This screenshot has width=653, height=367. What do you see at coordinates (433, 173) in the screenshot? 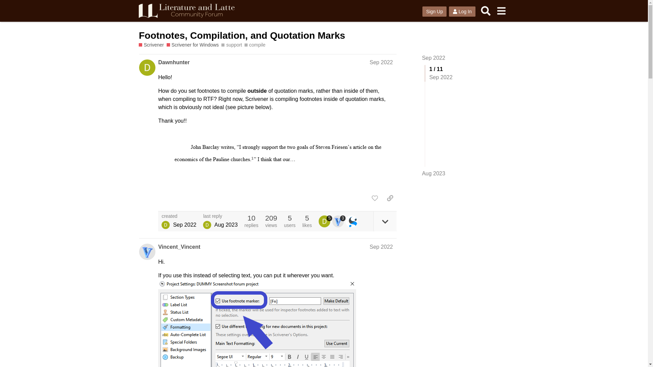
I see `Jump to the last post` at bounding box center [433, 173].